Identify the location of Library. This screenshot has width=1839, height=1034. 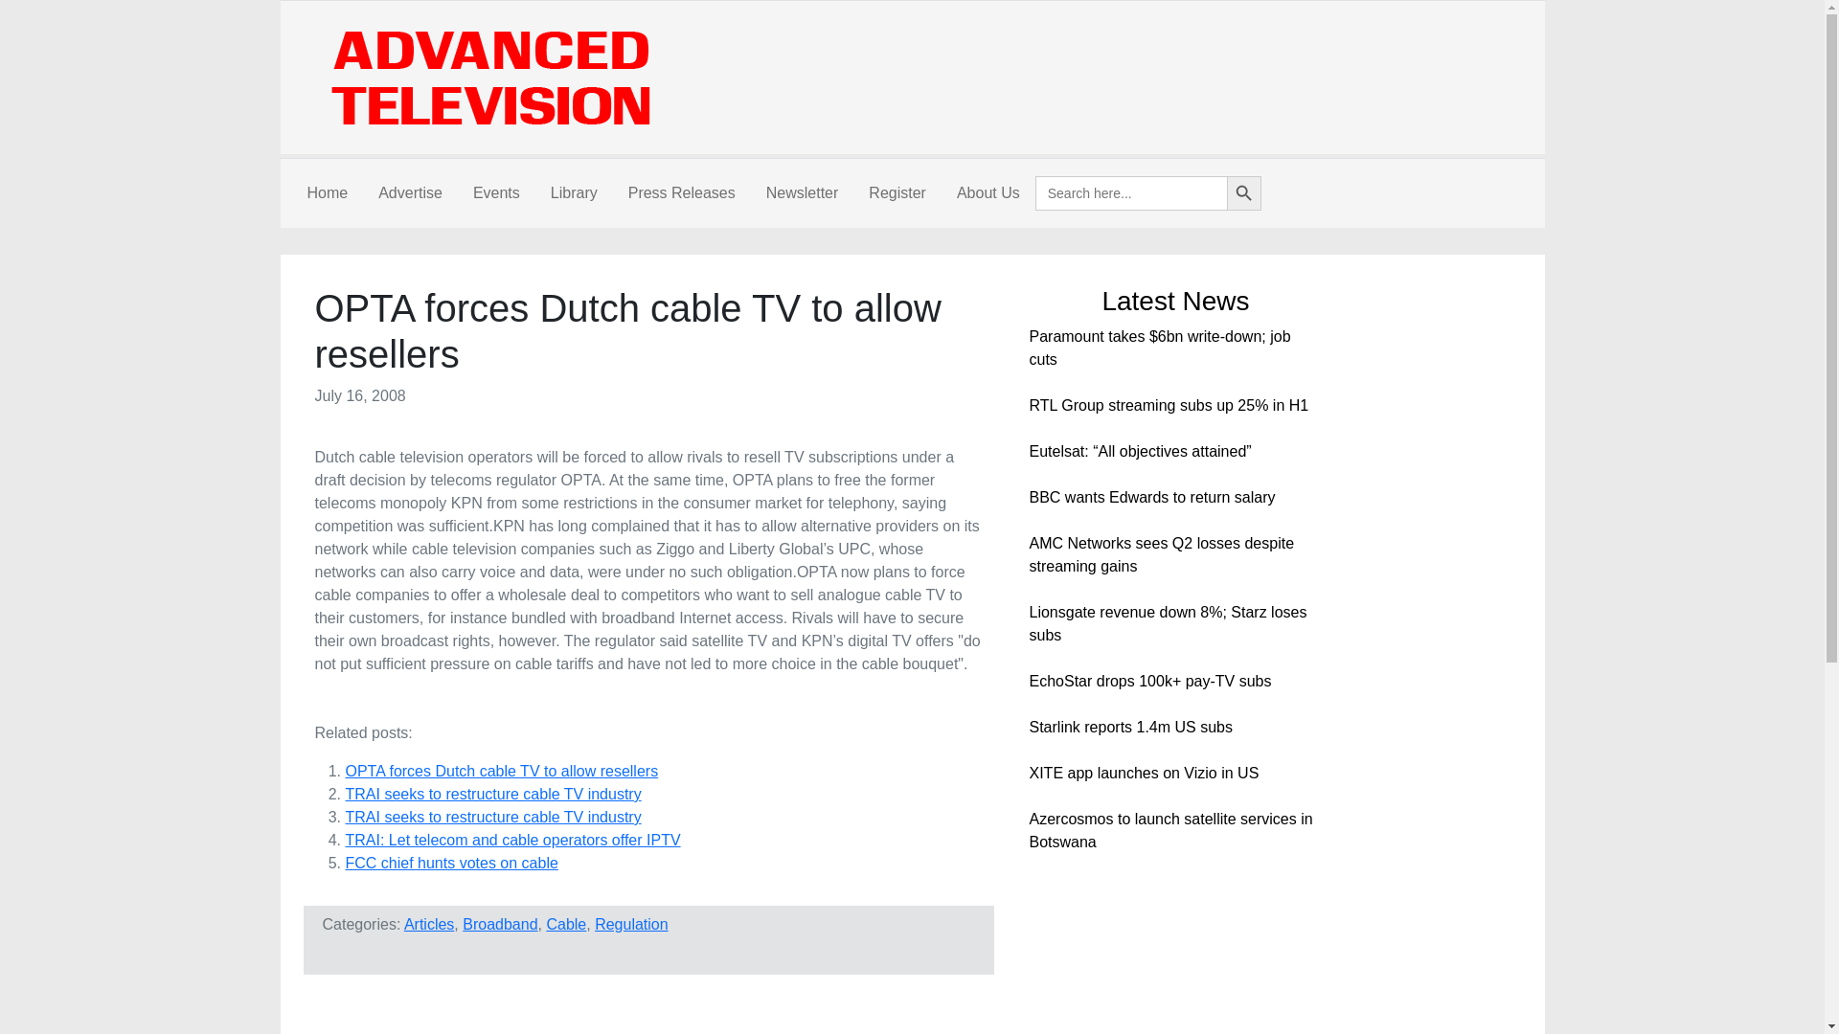
(573, 193).